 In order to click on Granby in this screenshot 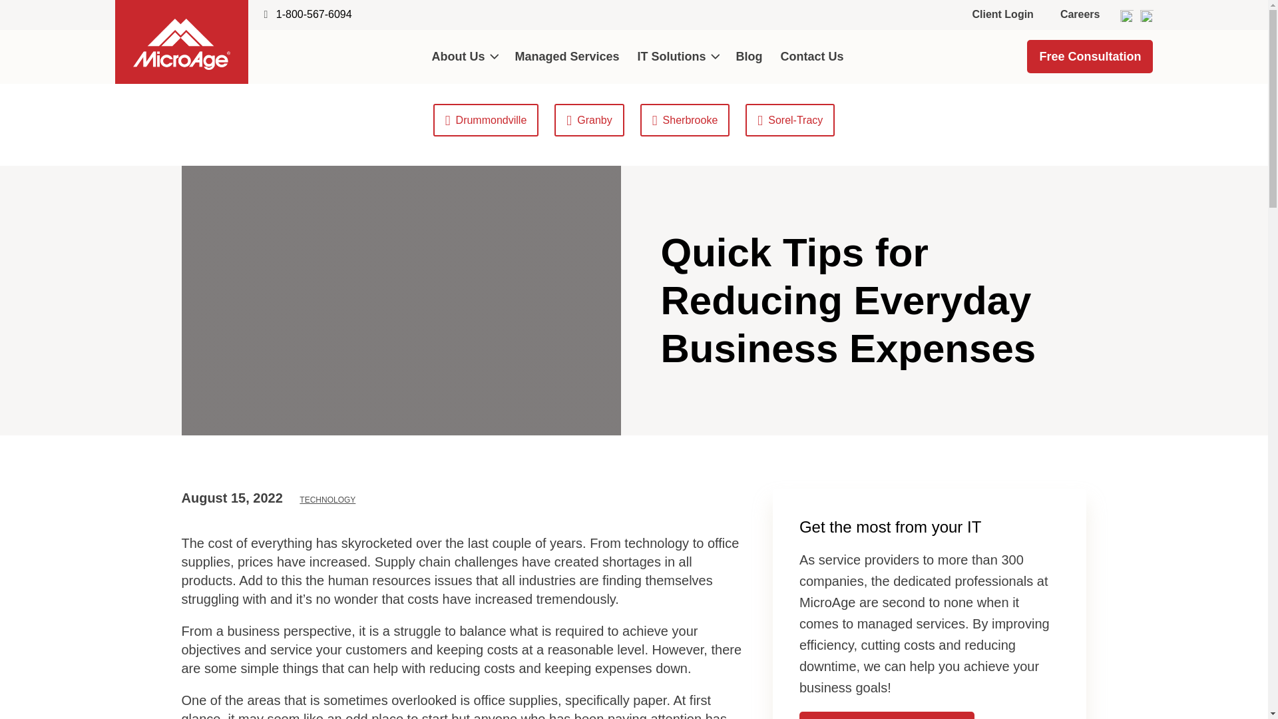, I will do `click(588, 120)`.